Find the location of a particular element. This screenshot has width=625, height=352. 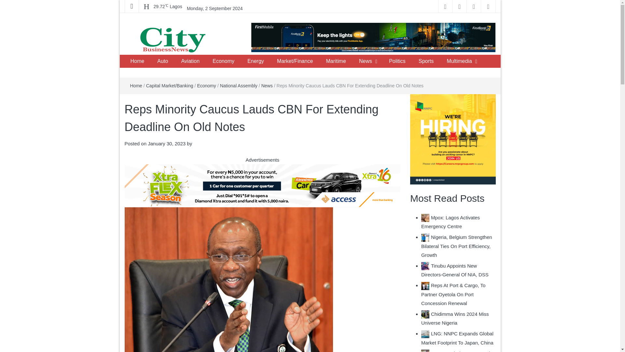

Economy is located at coordinates (223, 61).